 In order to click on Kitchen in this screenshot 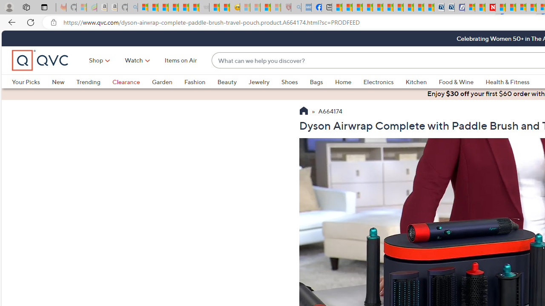, I will do `click(416, 82)`.